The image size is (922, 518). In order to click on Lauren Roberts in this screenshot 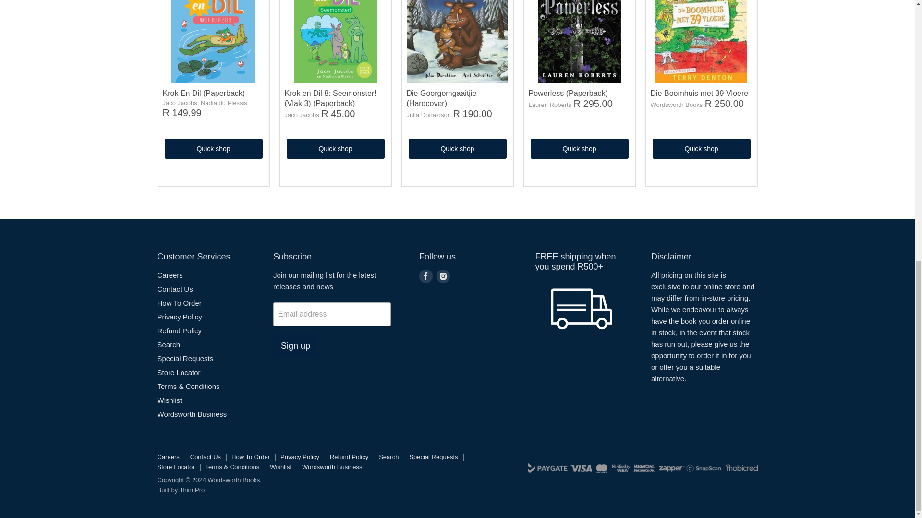, I will do `click(550, 105)`.